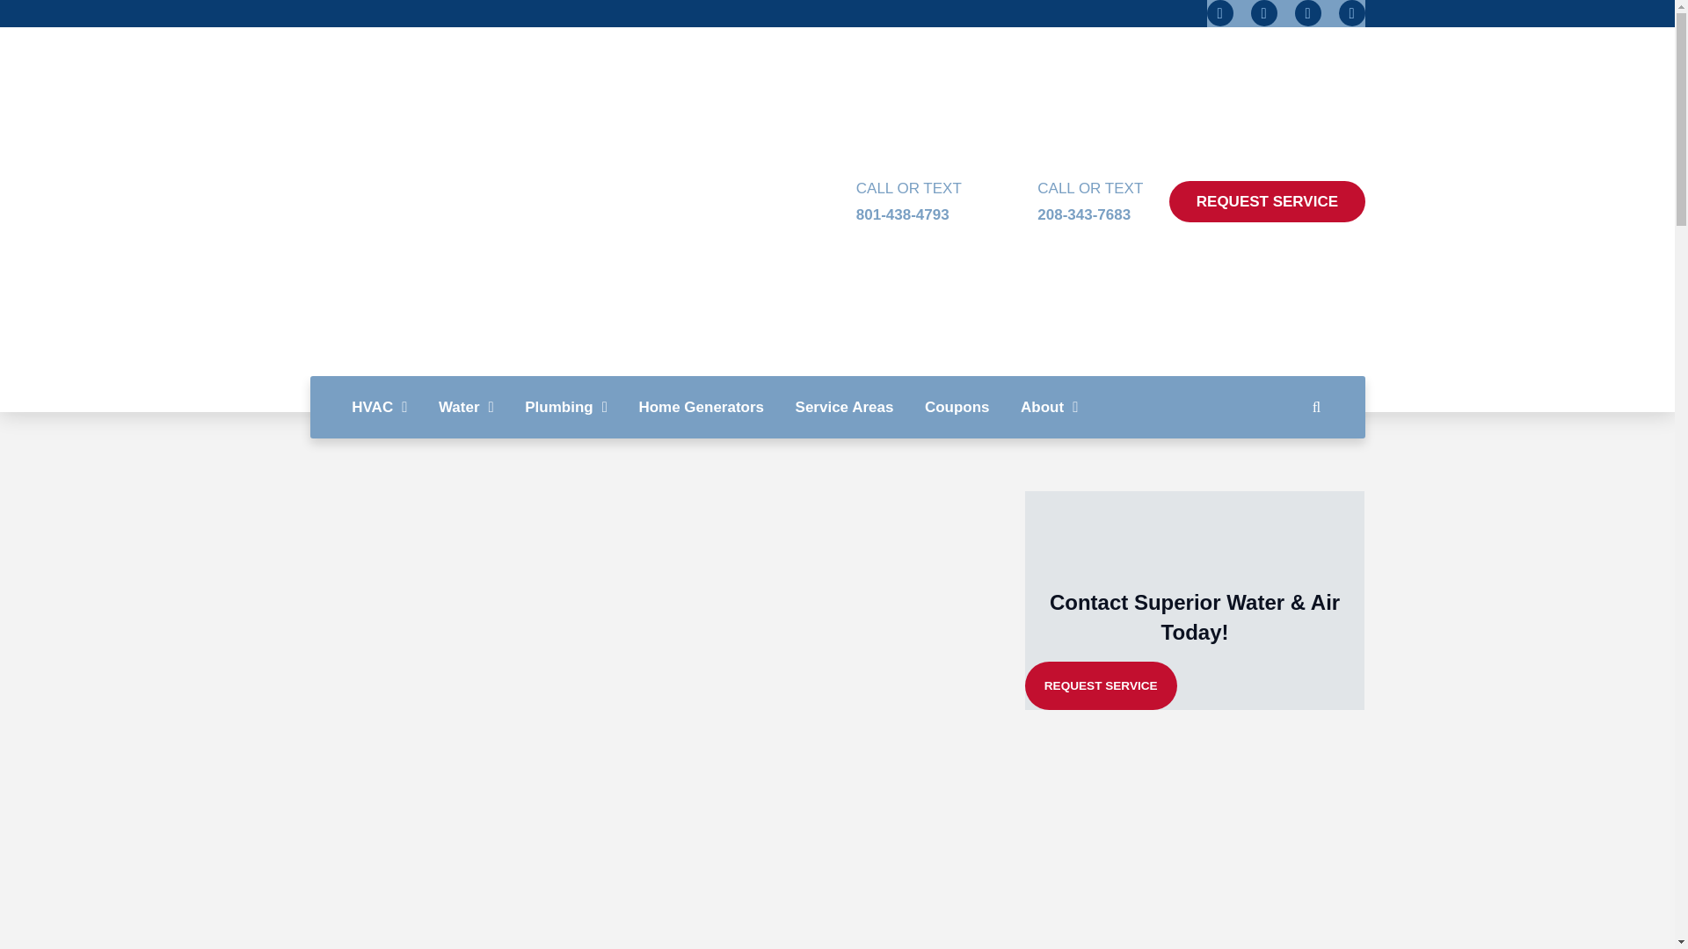  Describe the element at coordinates (1049, 408) in the screenshot. I see `Plumbing` at that location.